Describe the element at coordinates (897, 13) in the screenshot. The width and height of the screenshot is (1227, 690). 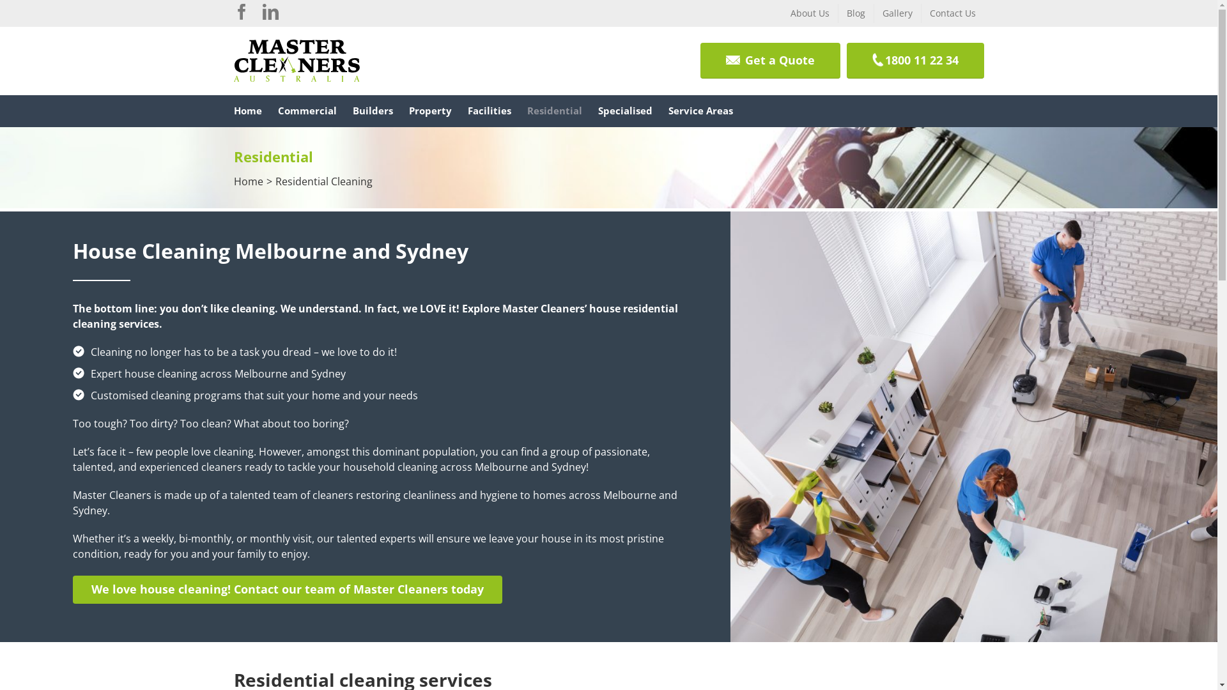
I see `Gallery` at that location.